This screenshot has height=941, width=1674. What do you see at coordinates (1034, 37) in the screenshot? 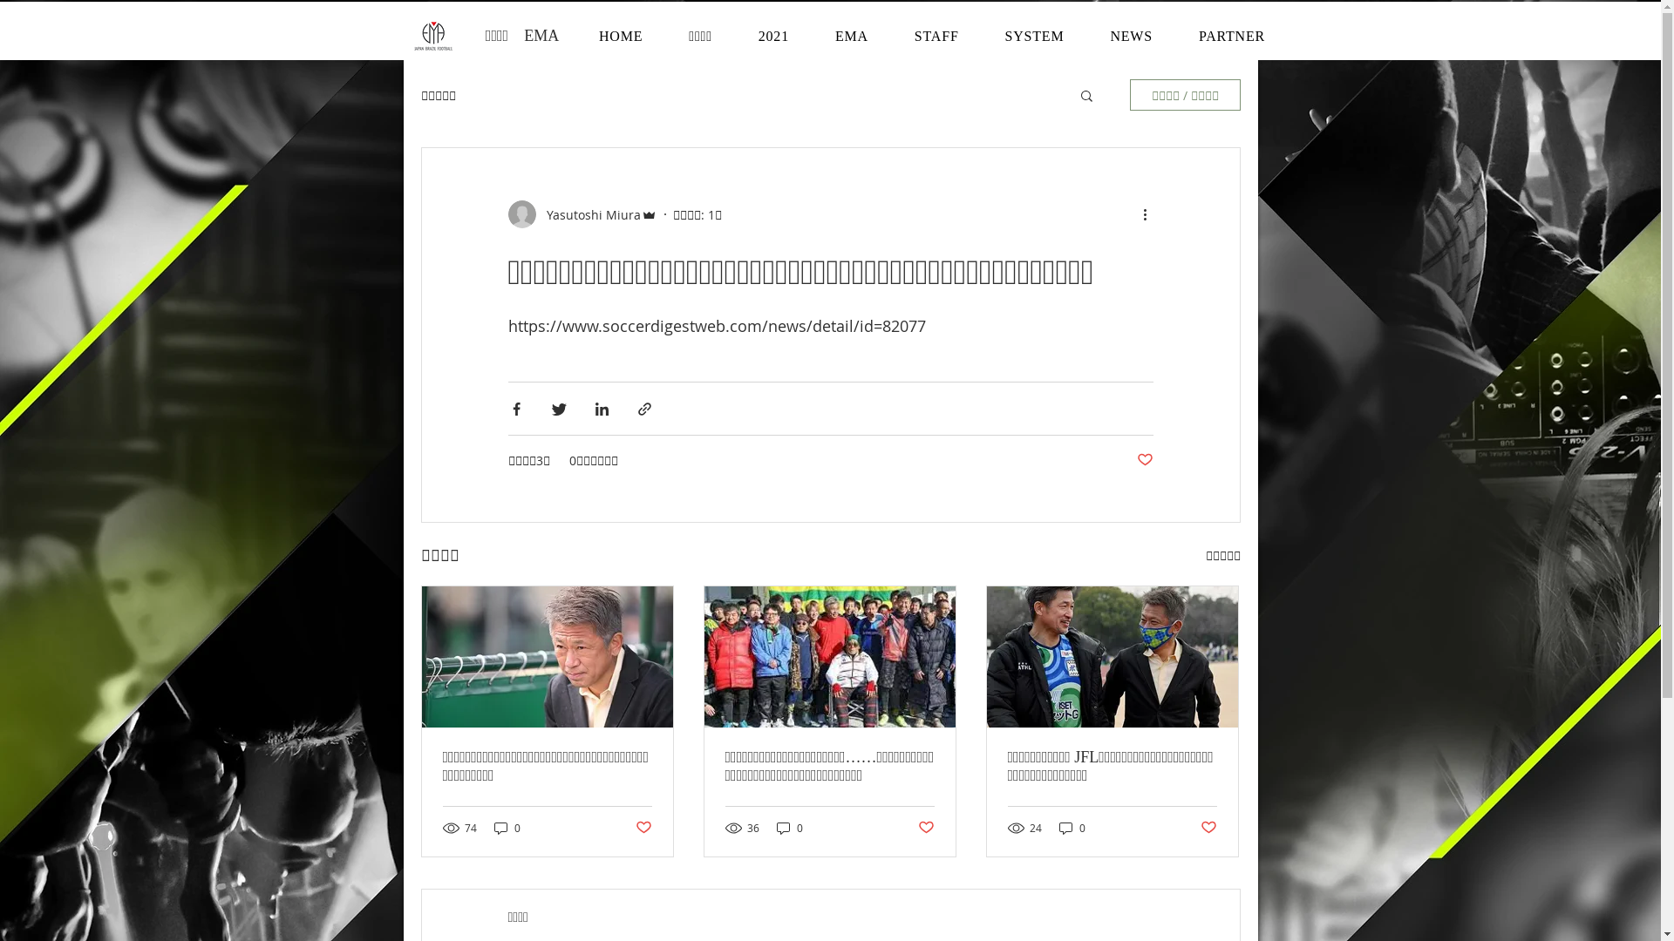
I see `SYSTEM` at bounding box center [1034, 37].